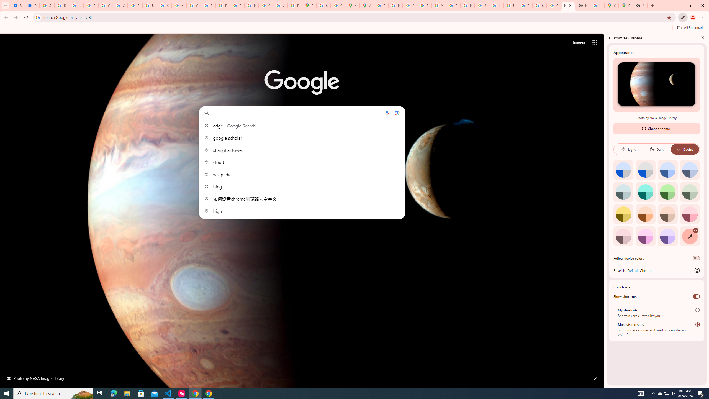 Image resolution: width=709 pixels, height=399 pixels. I want to click on Google Account Help, so click(120, 6).